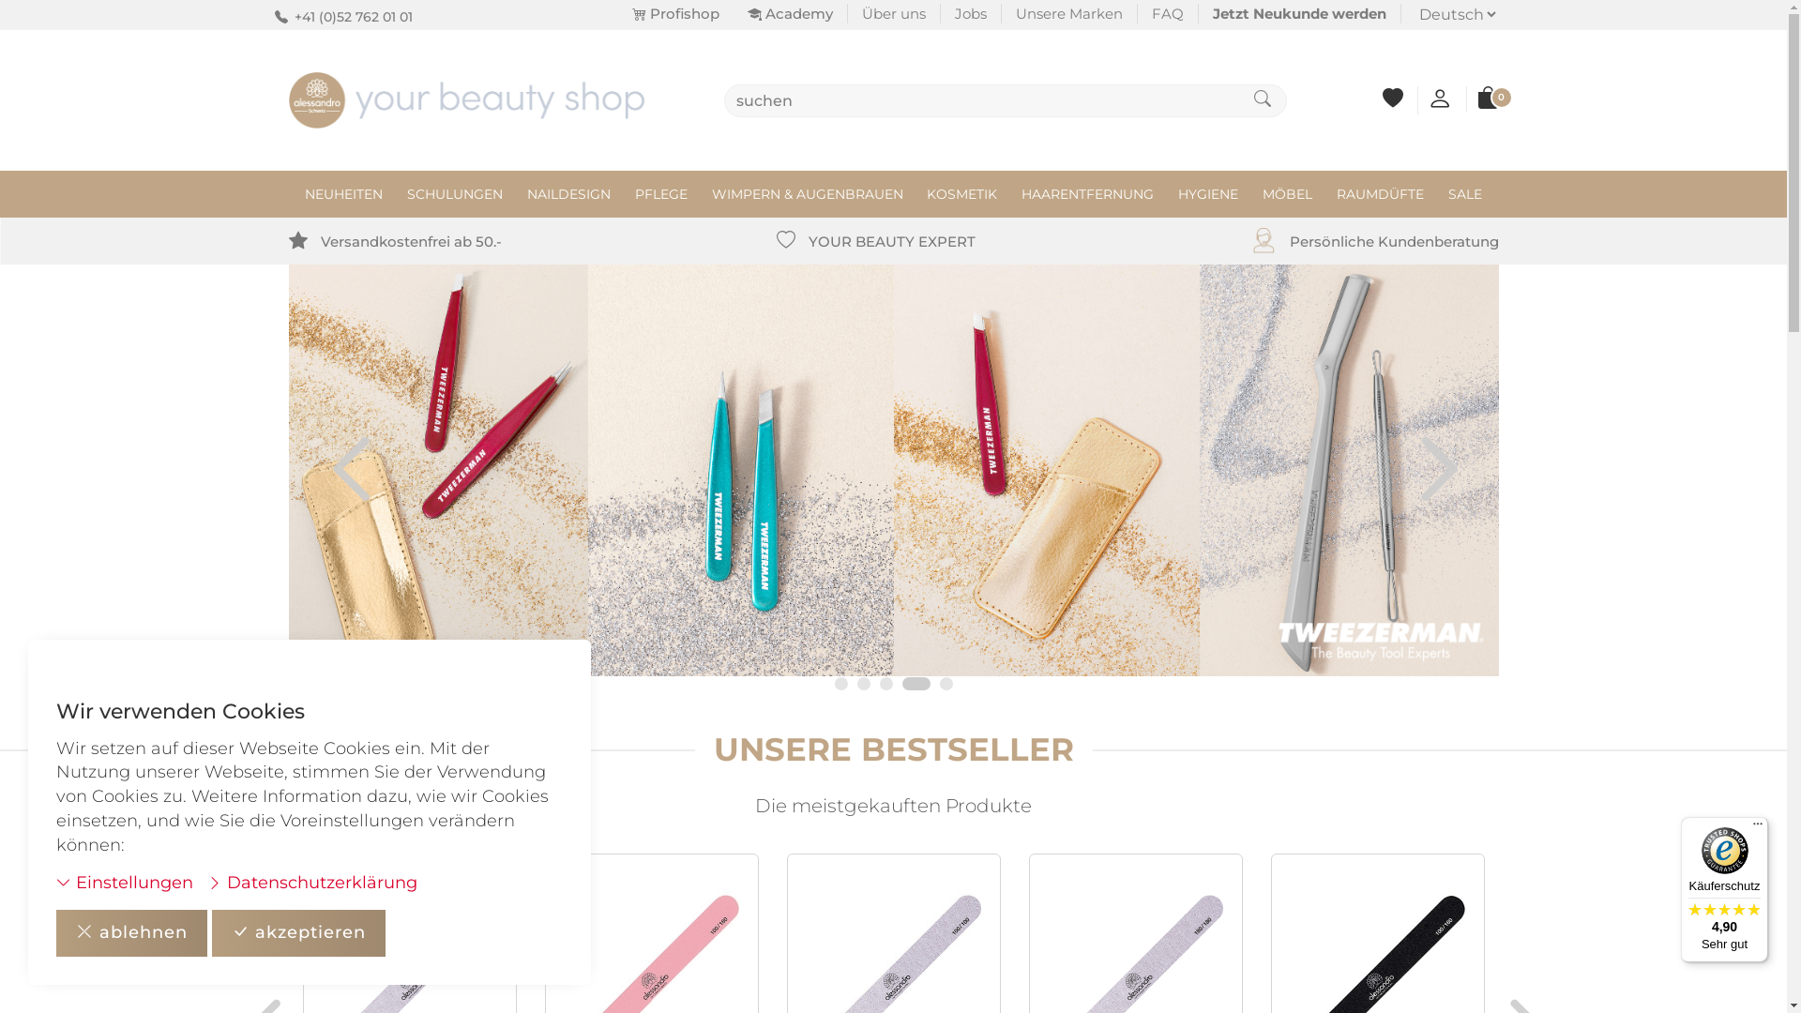 This screenshot has width=1801, height=1013. What do you see at coordinates (864, 684) in the screenshot?
I see `2` at bounding box center [864, 684].